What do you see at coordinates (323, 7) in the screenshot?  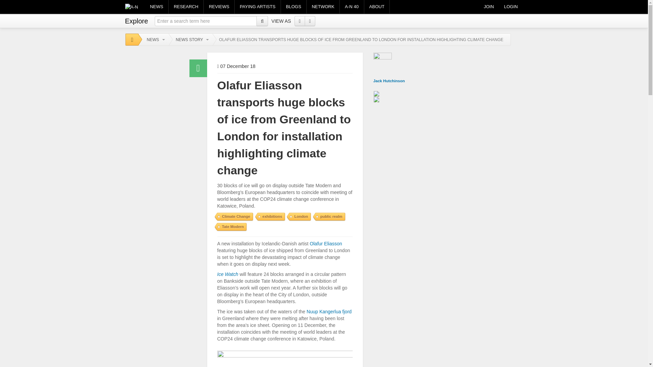 I see `Network` at bounding box center [323, 7].